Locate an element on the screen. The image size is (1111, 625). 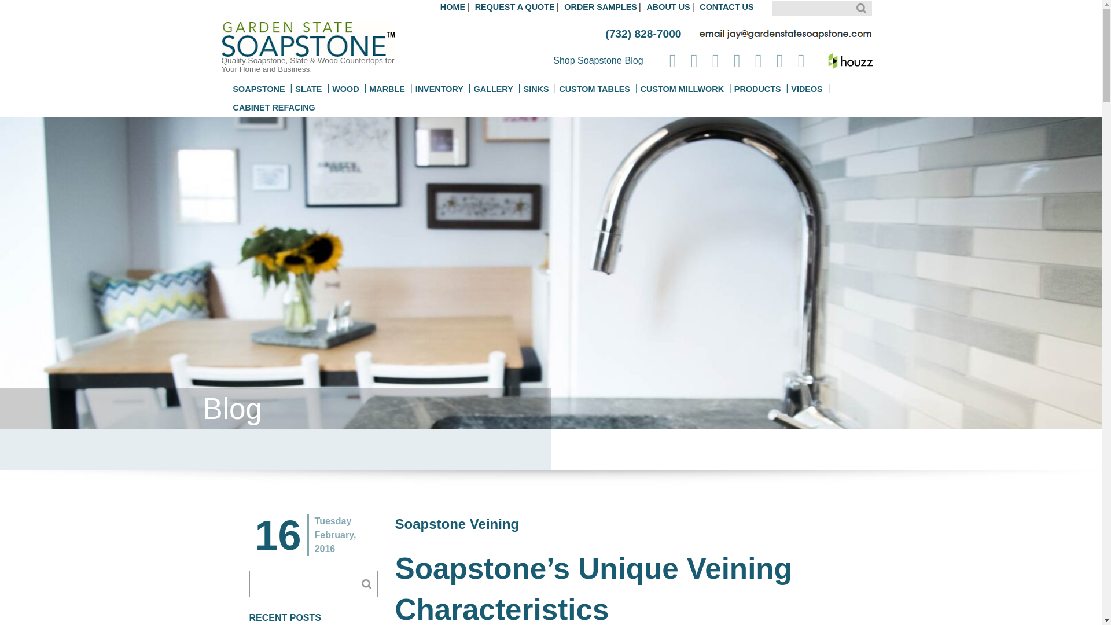
SOAPSTONE is located at coordinates (259, 89).